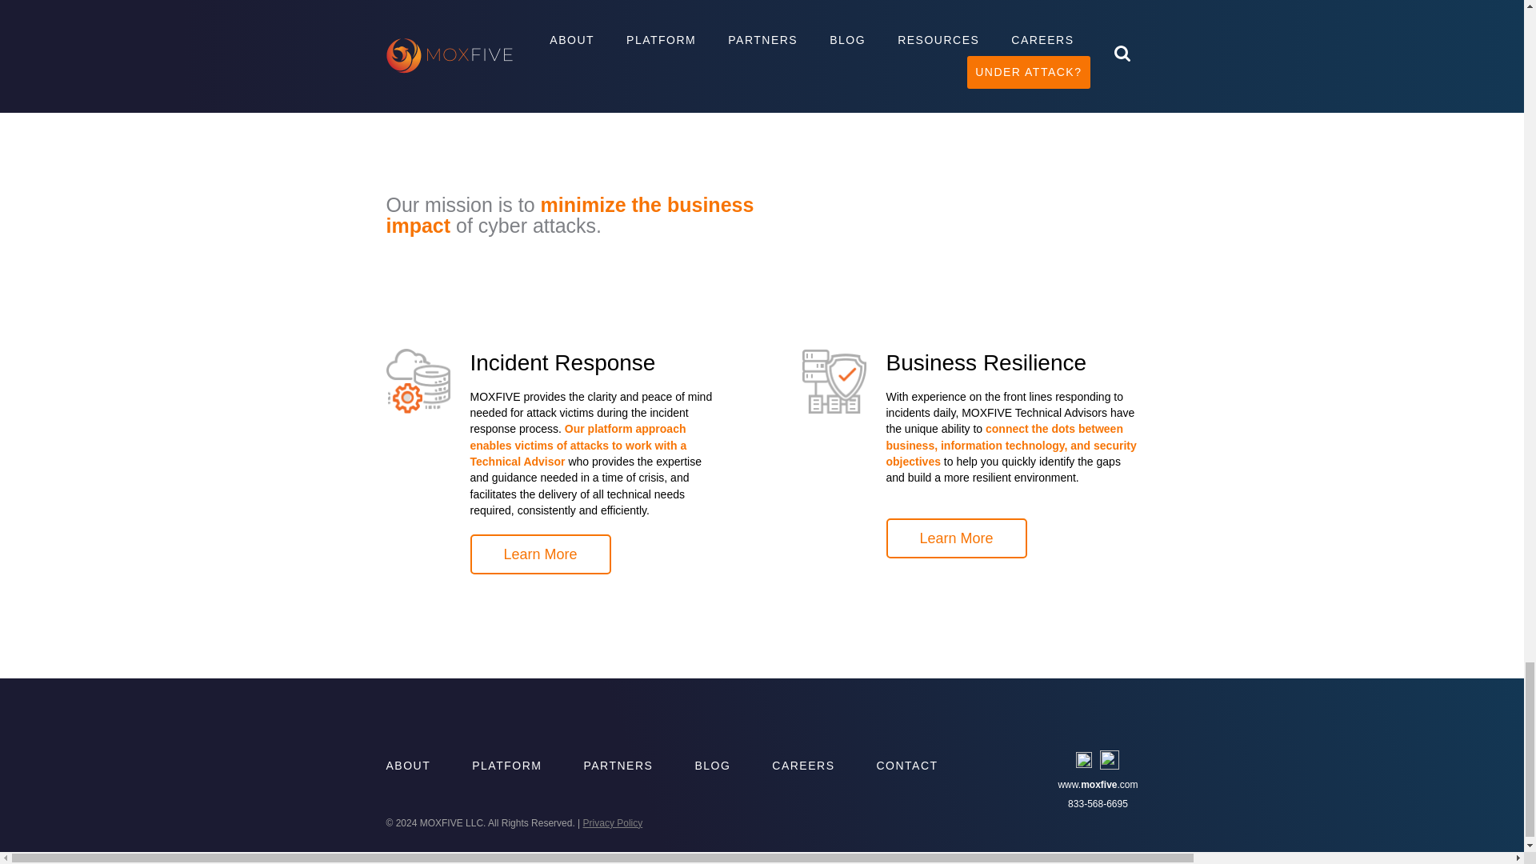 The image size is (1536, 864). What do you see at coordinates (506, 766) in the screenshot?
I see `PLATFORM` at bounding box center [506, 766].